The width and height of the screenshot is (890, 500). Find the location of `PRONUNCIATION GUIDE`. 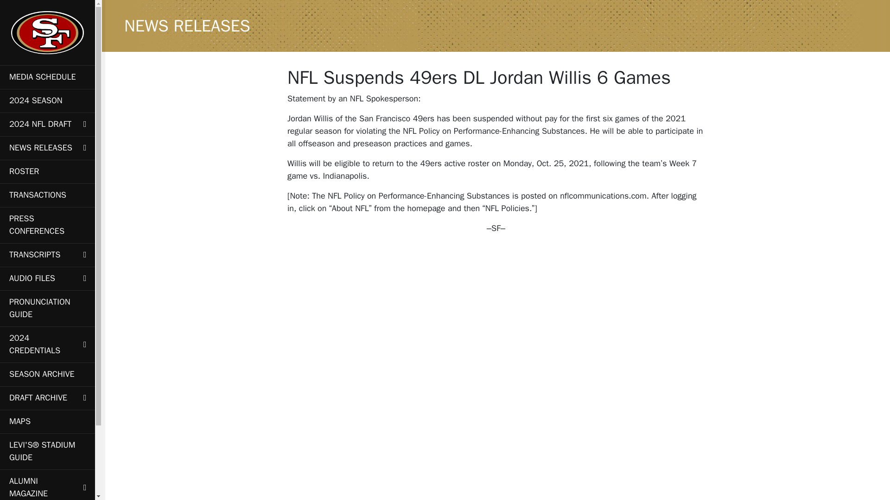

PRONUNCIATION GUIDE is located at coordinates (47, 308).